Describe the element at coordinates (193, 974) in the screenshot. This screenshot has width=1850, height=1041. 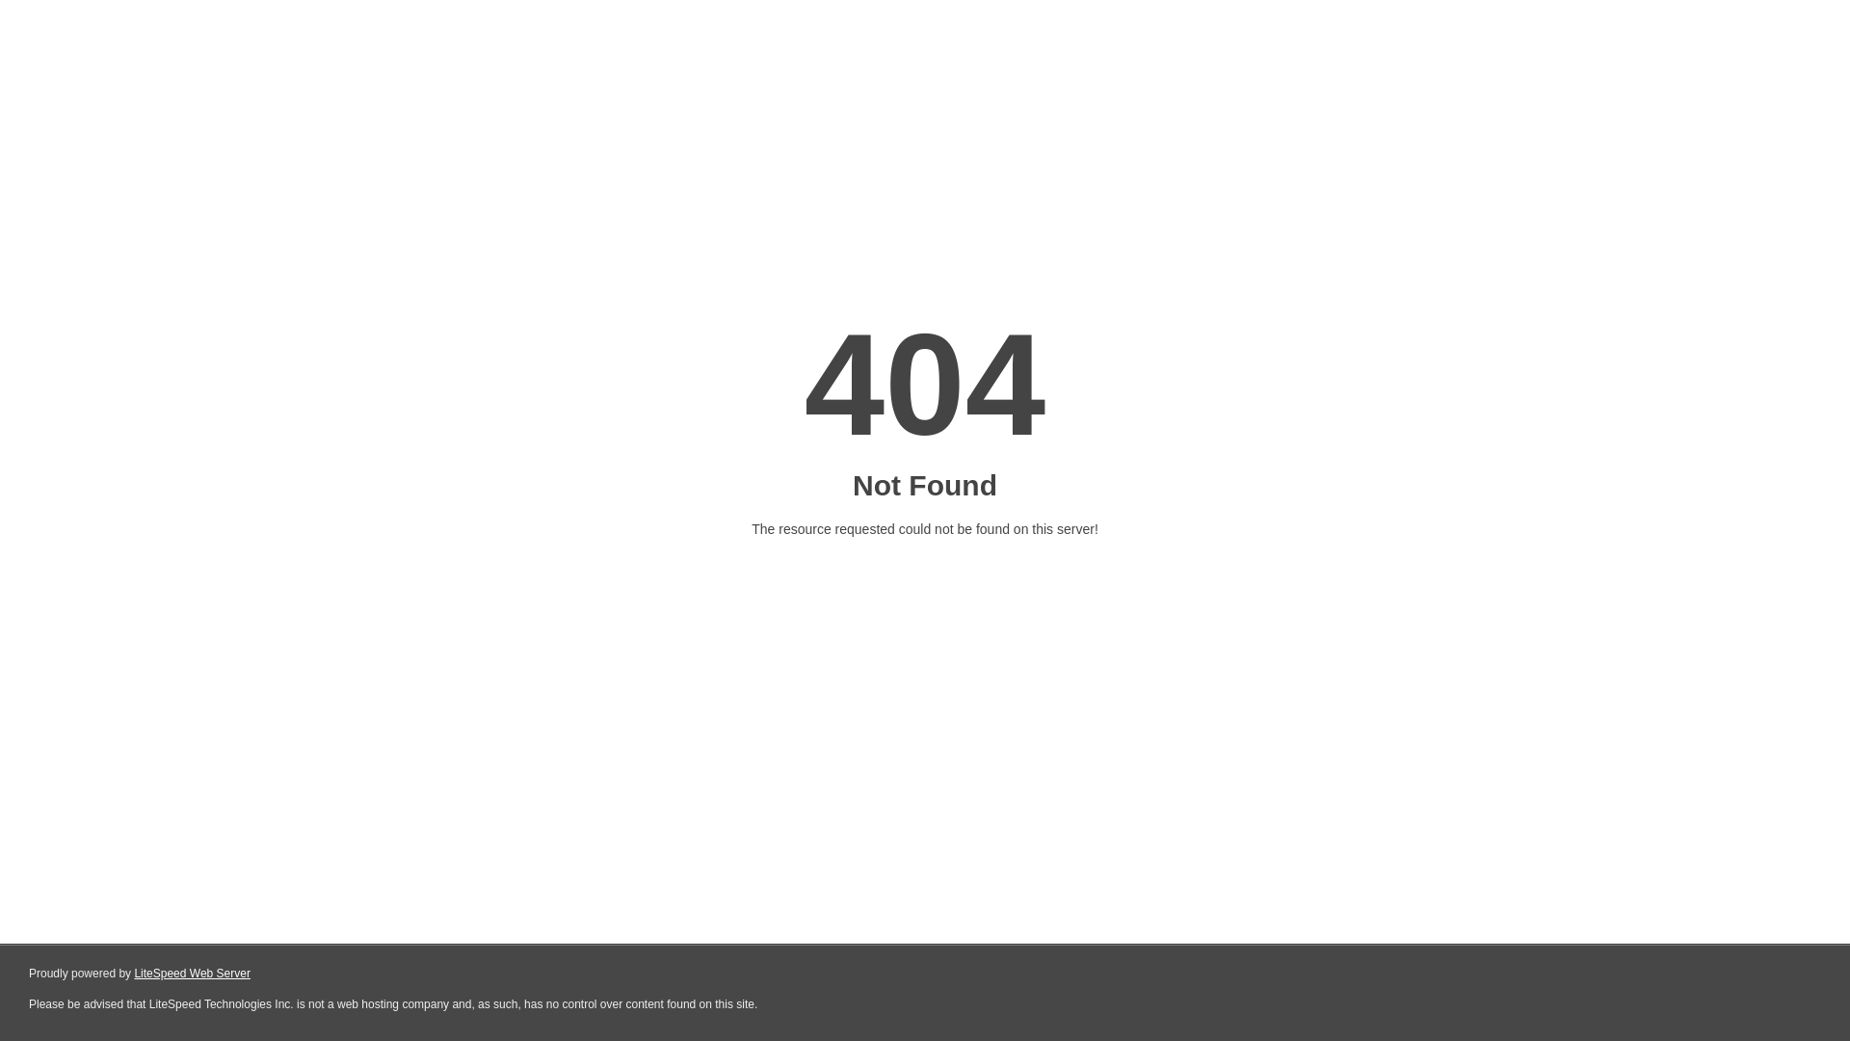
I see `LiteSpeed Web Server` at that location.